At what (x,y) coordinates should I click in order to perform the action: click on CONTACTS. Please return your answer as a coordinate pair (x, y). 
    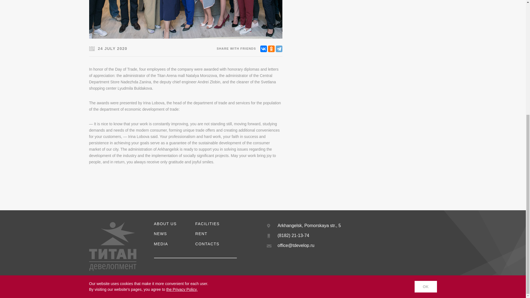
    Looking at the image, I should click on (207, 244).